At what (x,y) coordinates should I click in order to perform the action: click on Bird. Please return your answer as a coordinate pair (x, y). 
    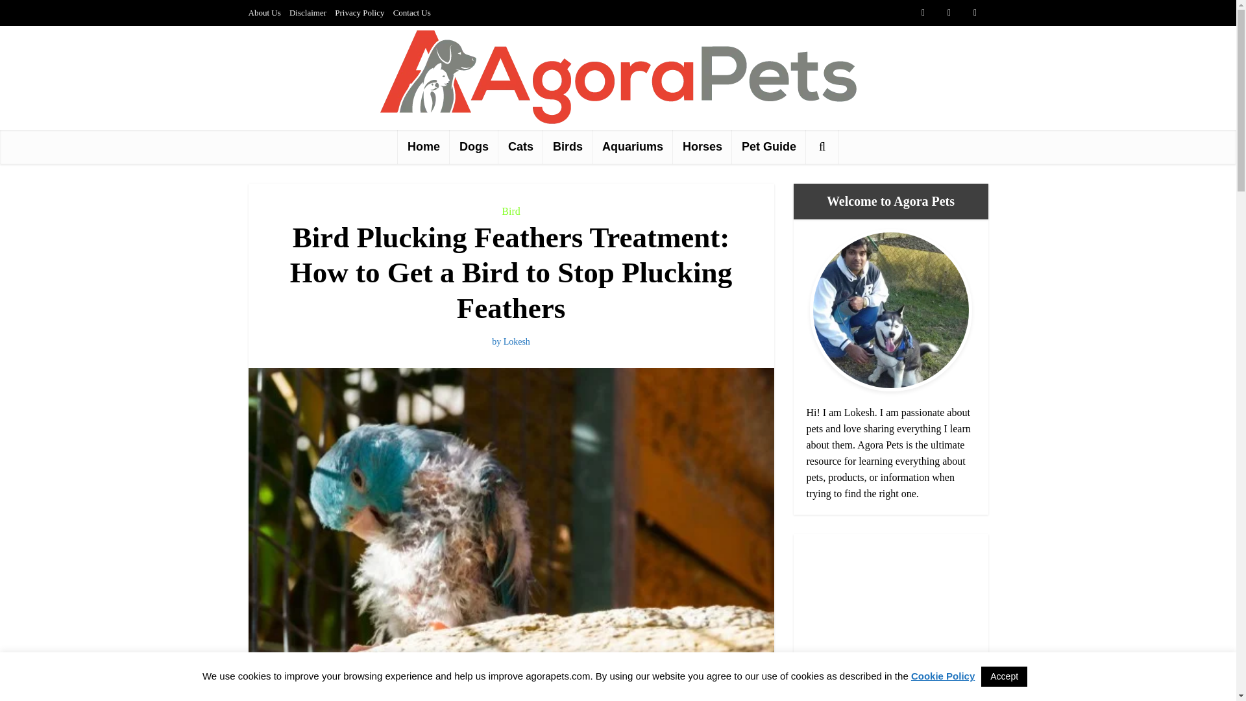
    Looking at the image, I should click on (510, 210).